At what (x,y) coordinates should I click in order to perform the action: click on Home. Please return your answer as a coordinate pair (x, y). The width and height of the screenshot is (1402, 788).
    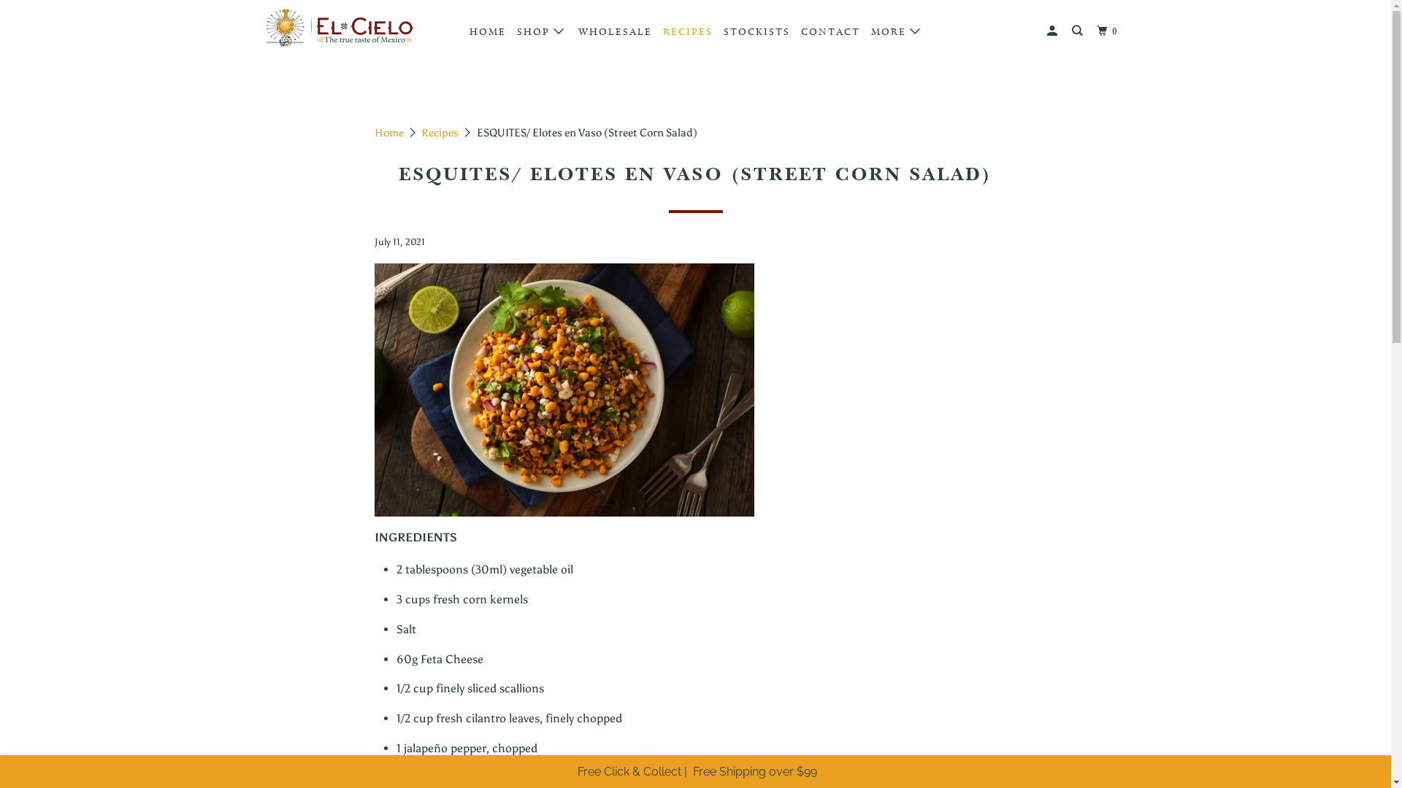
    Looking at the image, I should click on (388, 133).